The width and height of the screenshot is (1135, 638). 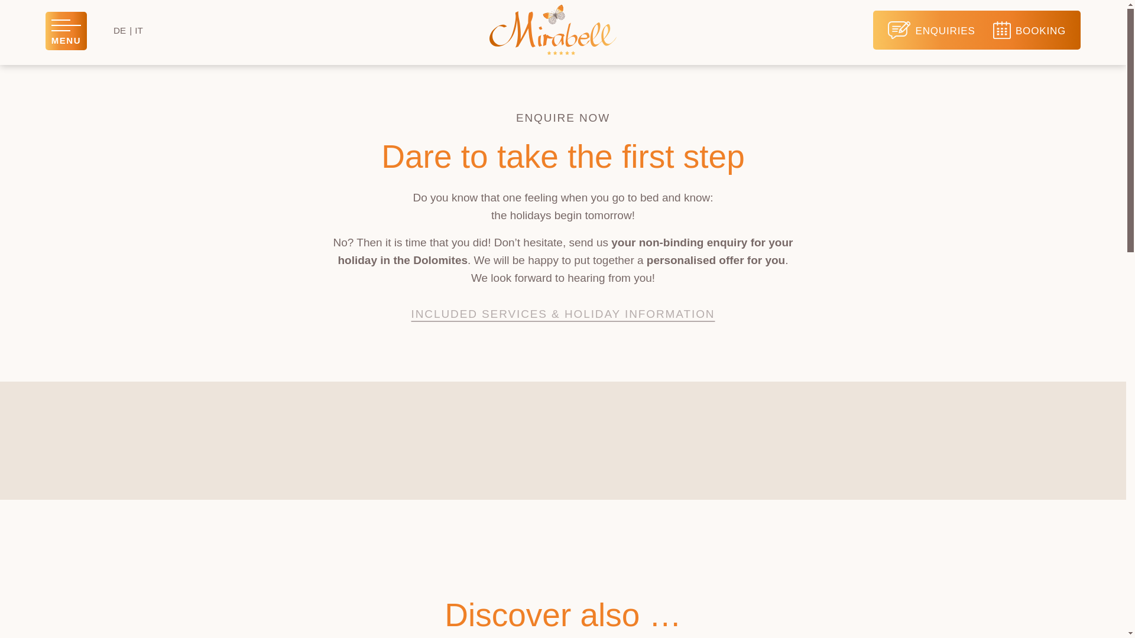 I want to click on DE, so click(x=119, y=31).